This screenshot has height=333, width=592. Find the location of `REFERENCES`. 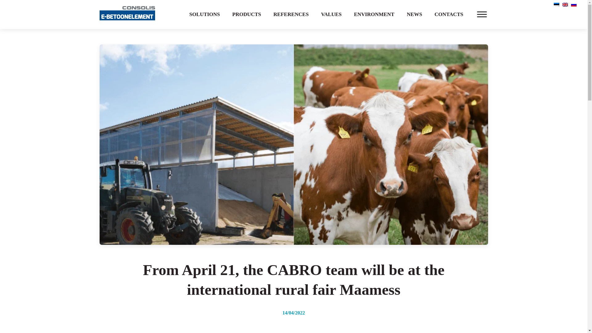

REFERENCES is located at coordinates (291, 14).